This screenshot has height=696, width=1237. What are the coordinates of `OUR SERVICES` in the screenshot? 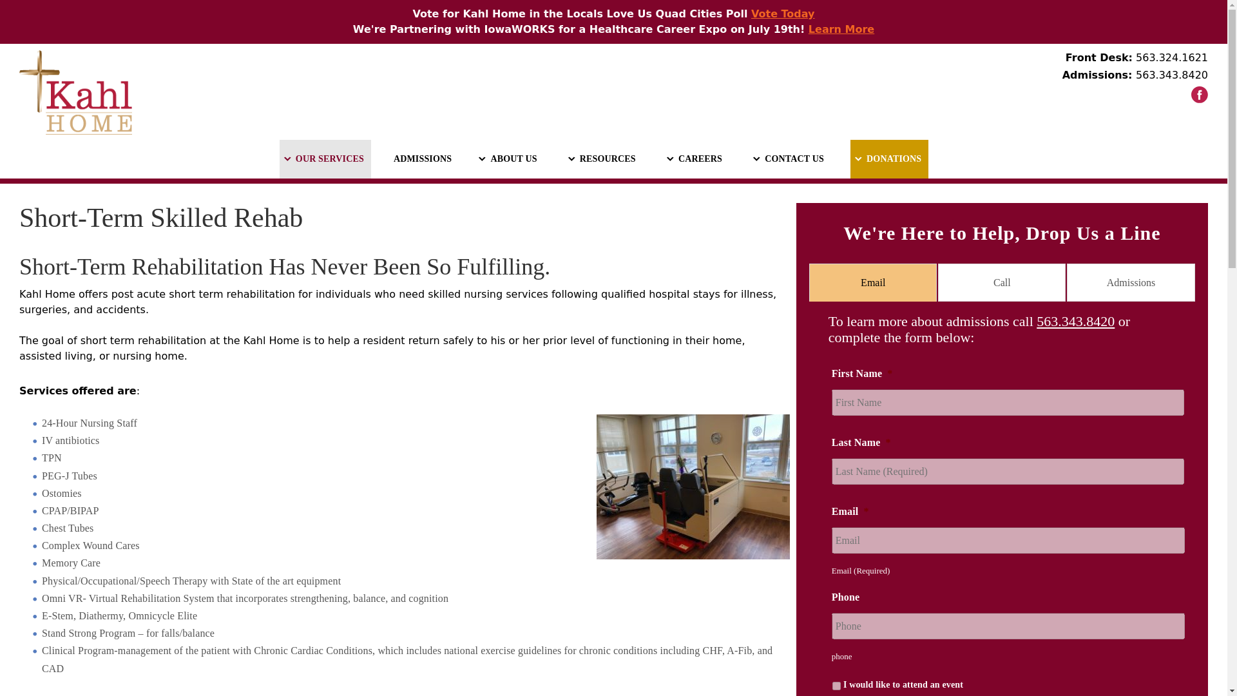 It's located at (325, 159).